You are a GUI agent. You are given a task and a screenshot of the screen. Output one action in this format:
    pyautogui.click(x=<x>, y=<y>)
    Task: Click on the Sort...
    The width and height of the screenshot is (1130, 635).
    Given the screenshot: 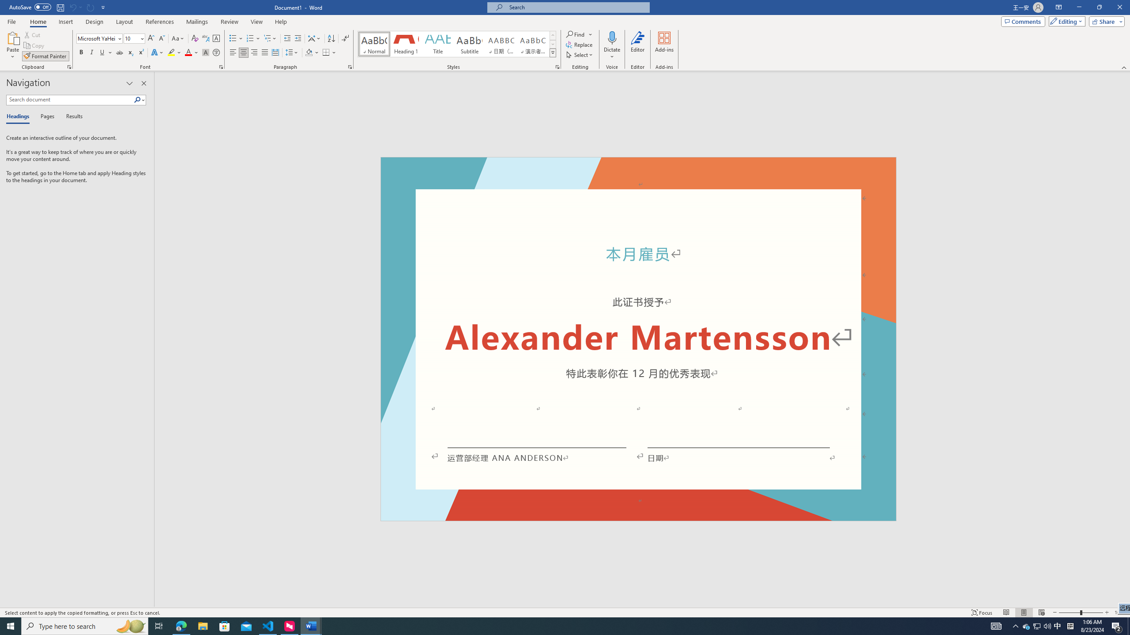 What is the action you would take?
    pyautogui.click(x=331, y=39)
    